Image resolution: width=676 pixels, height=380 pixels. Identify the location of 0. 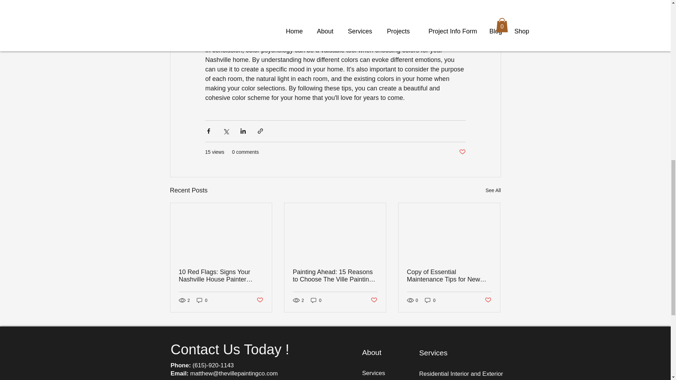
(316, 300).